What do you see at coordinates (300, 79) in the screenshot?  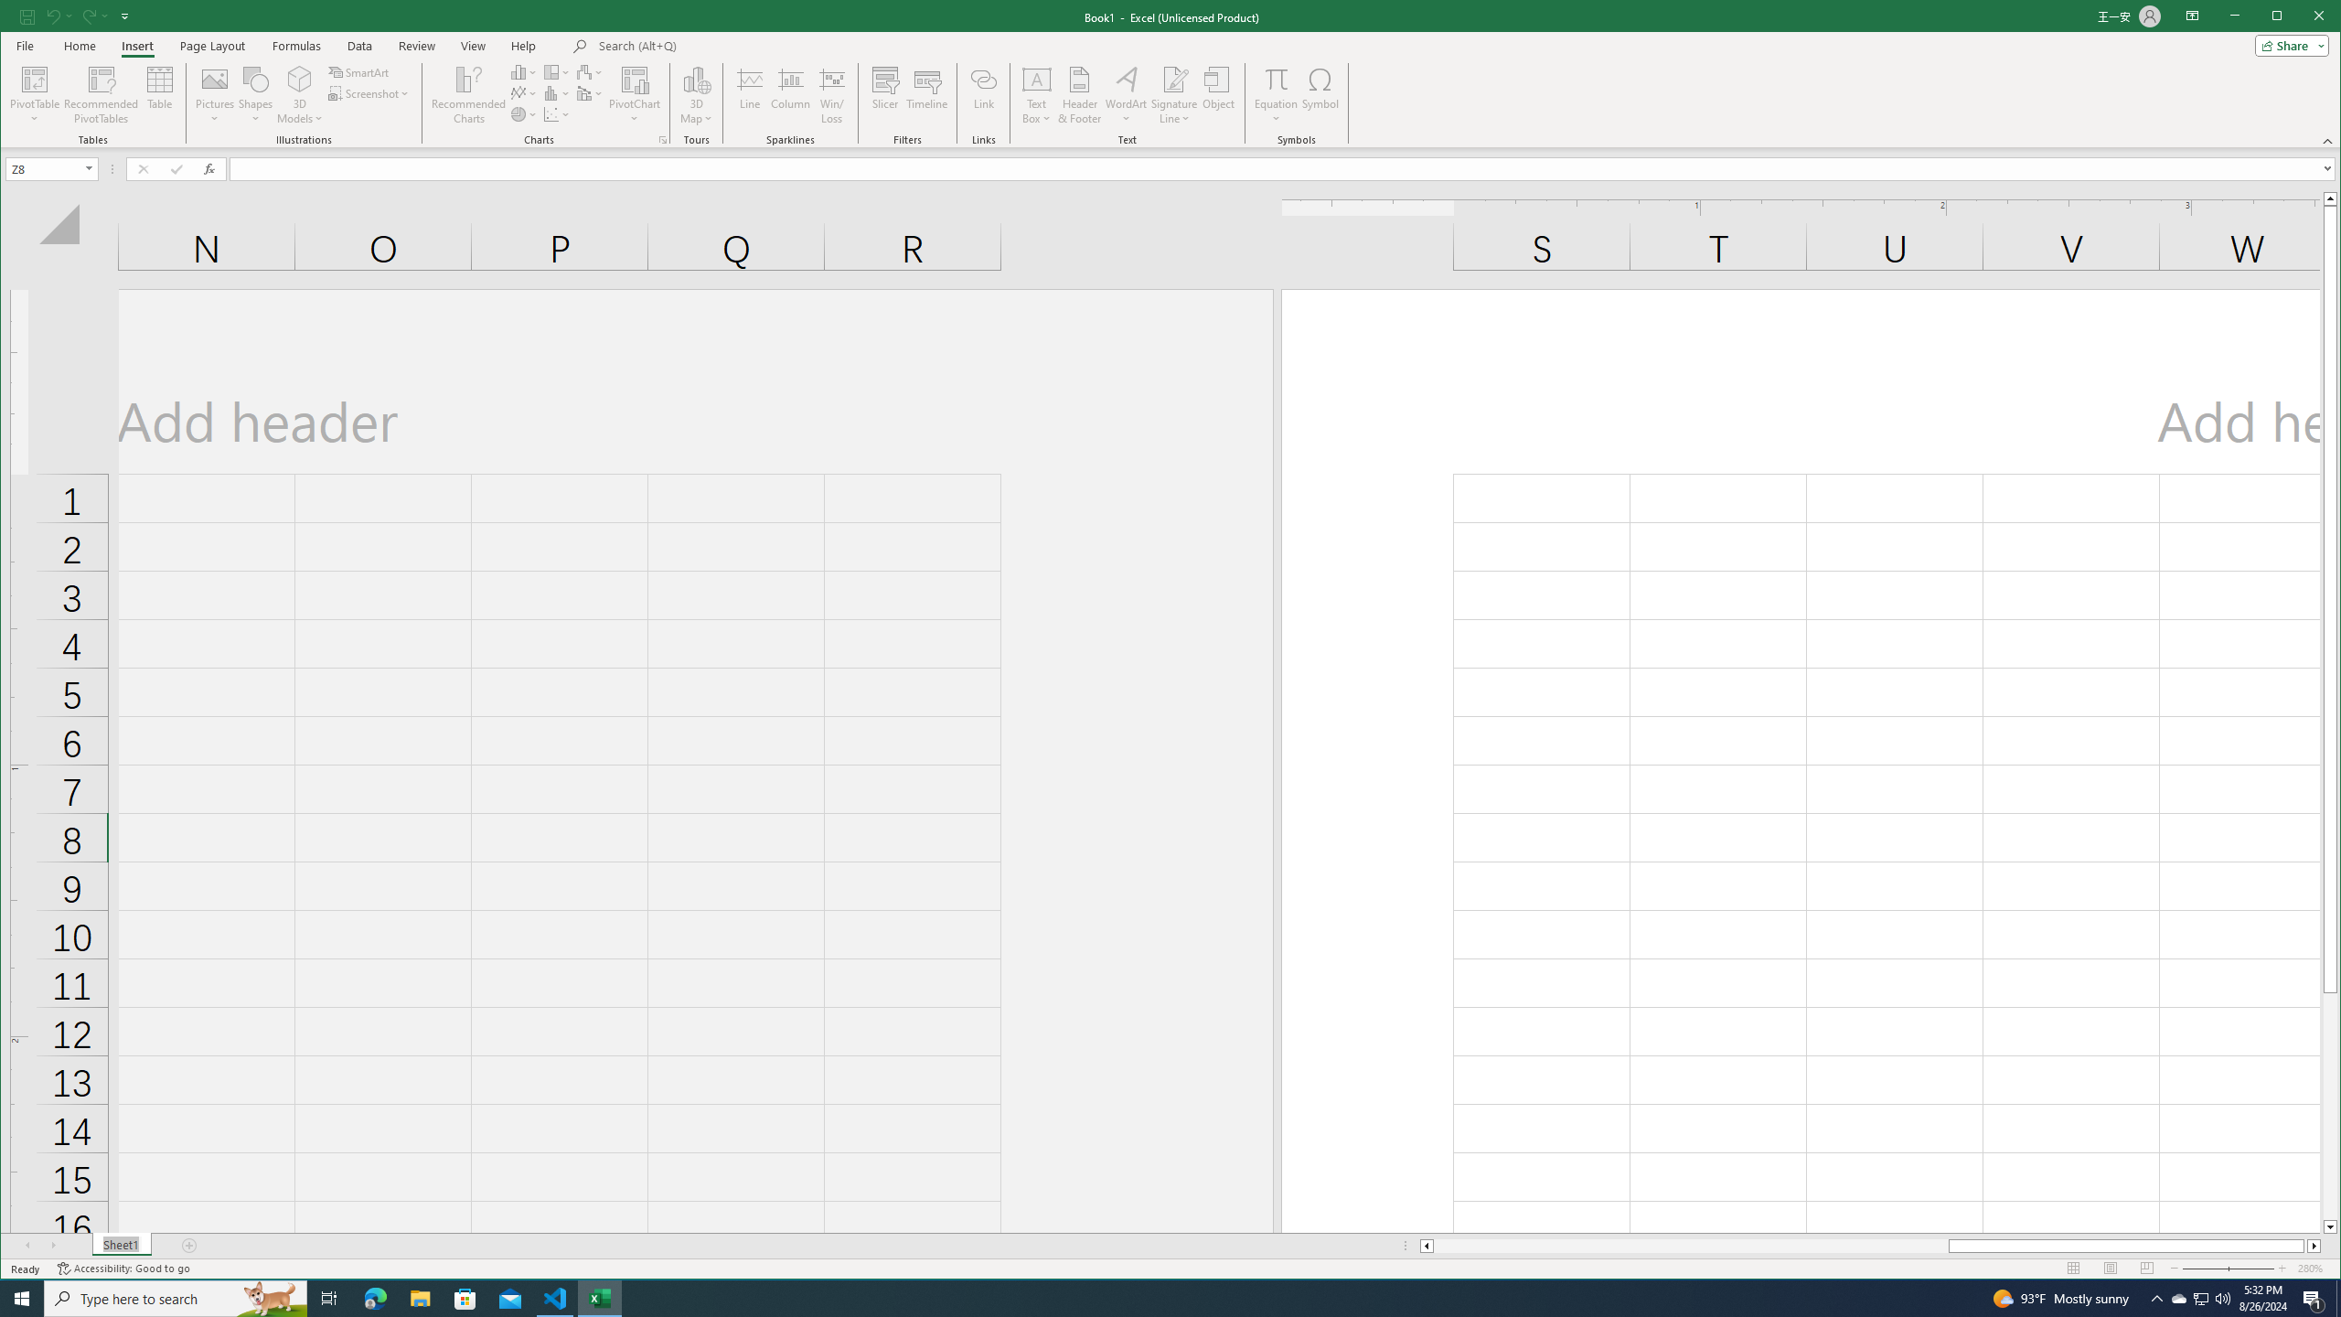 I see `3D Models` at bounding box center [300, 79].